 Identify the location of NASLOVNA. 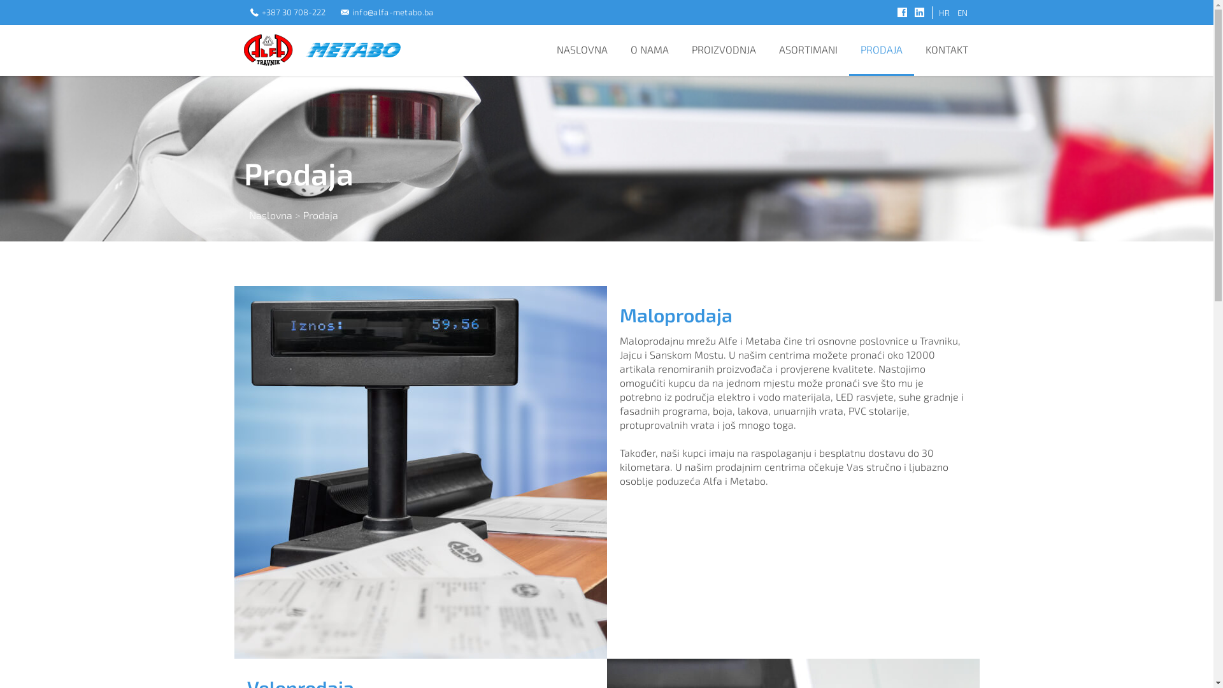
(582, 49).